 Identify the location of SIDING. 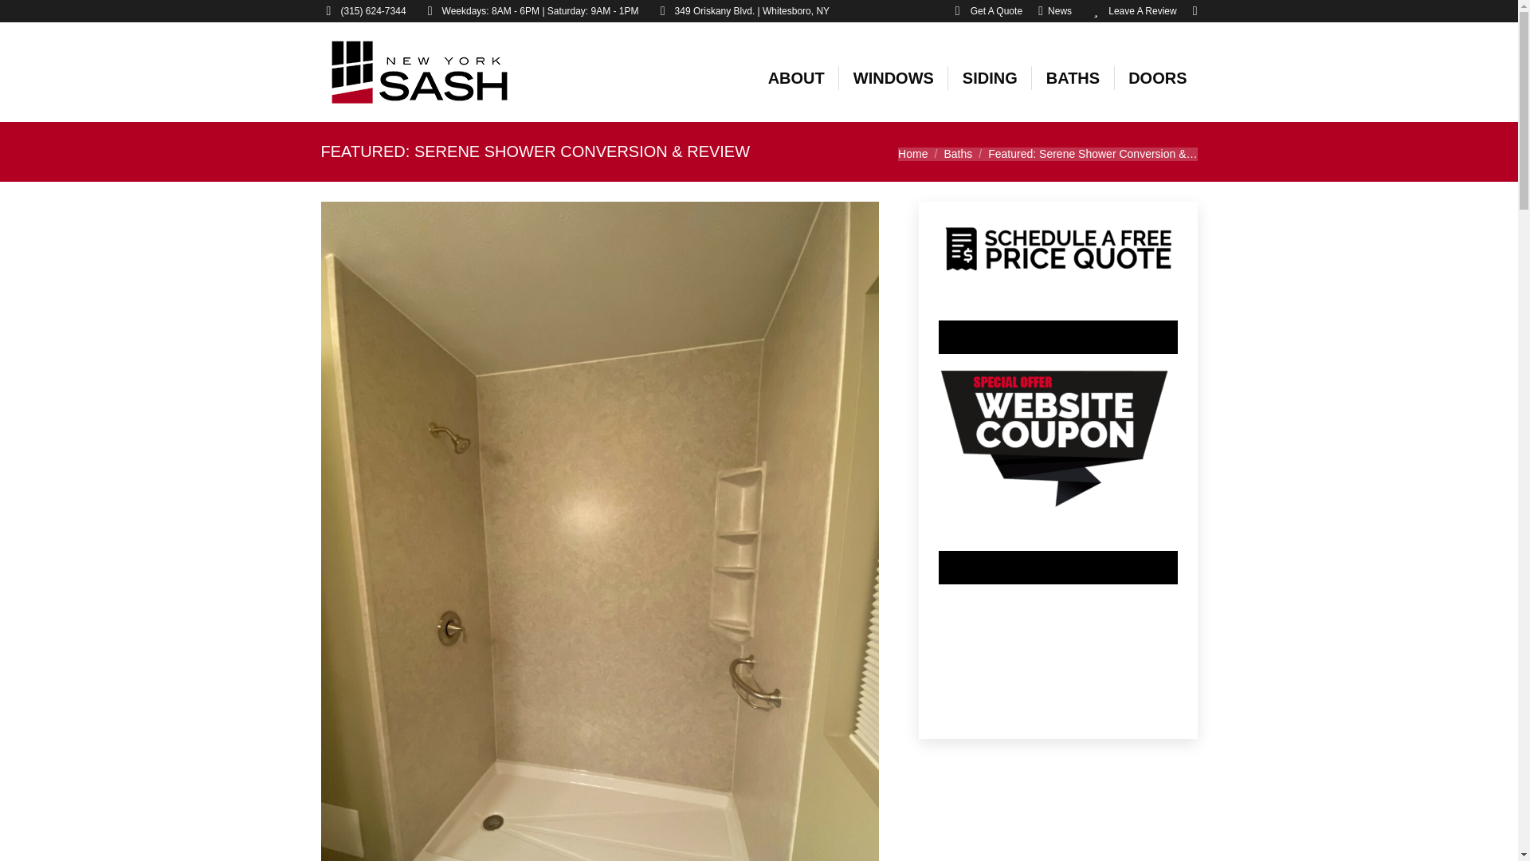
(990, 78).